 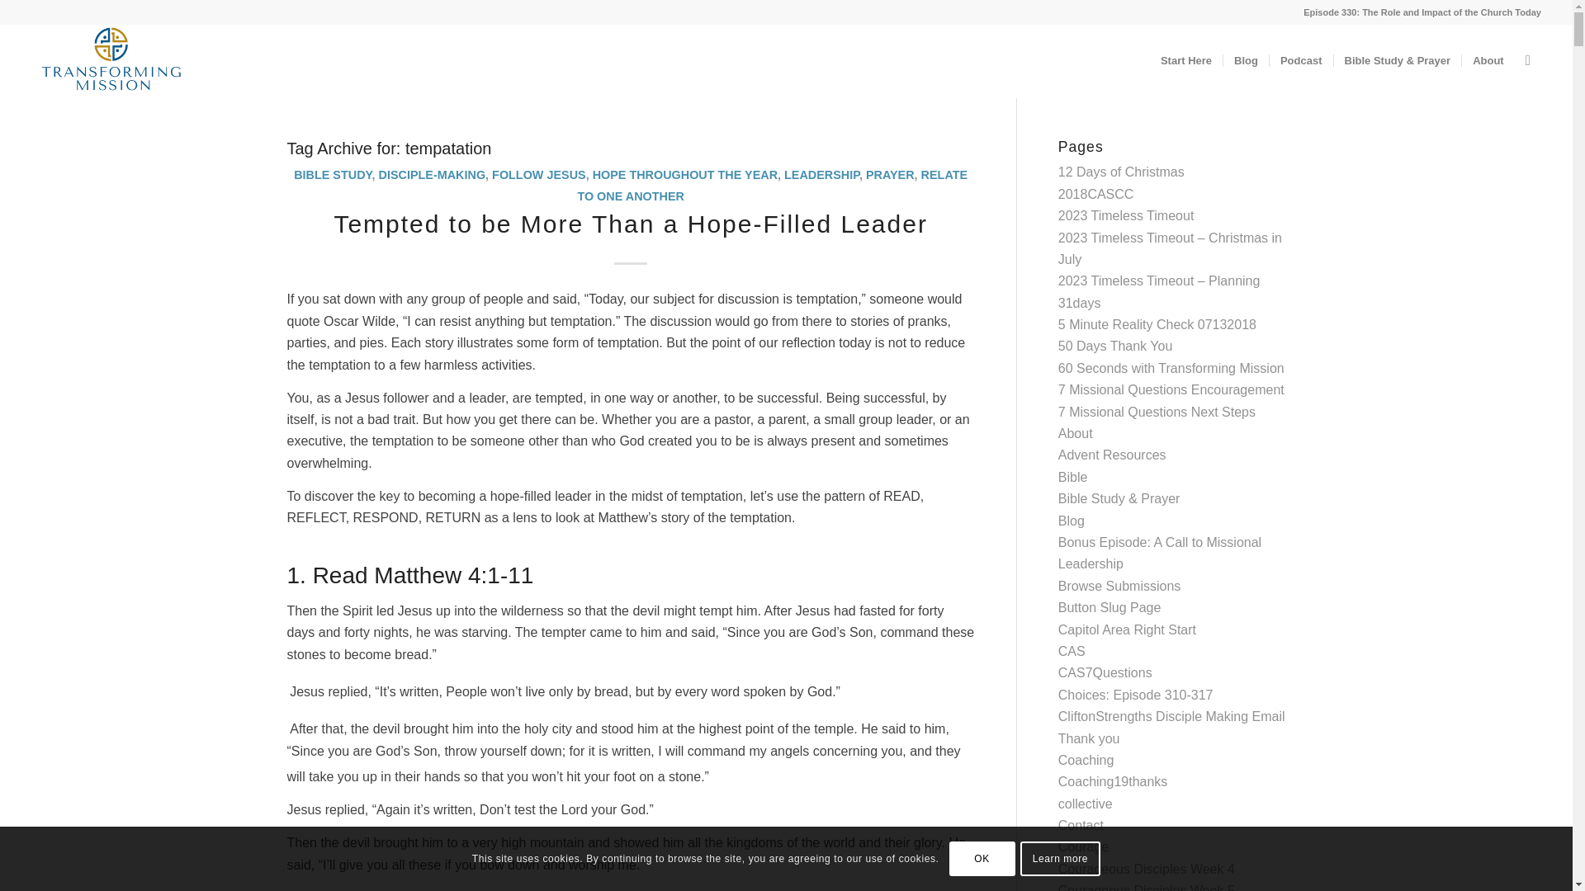 I want to click on Advent Resources, so click(x=1113, y=455).